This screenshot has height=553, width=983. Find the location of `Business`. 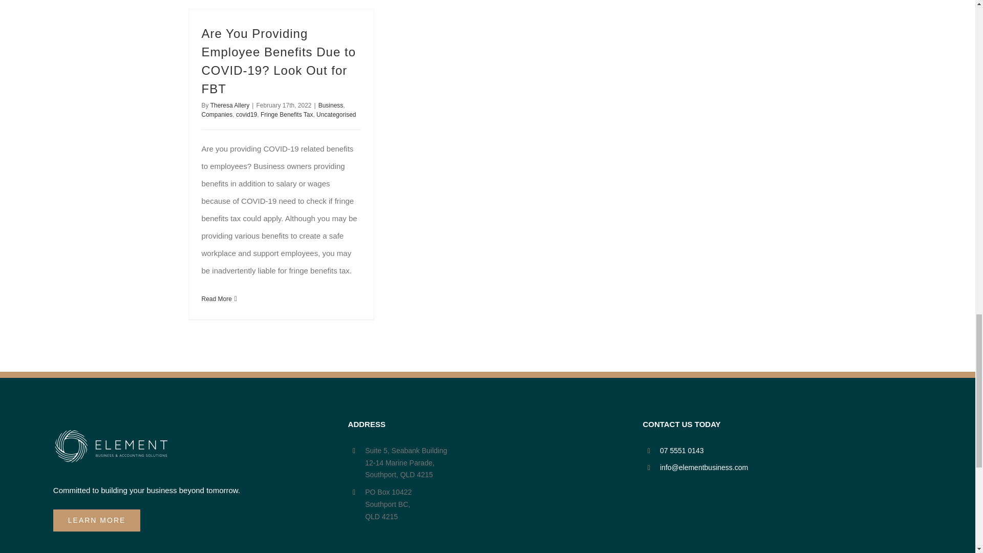

Business is located at coordinates (331, 105).